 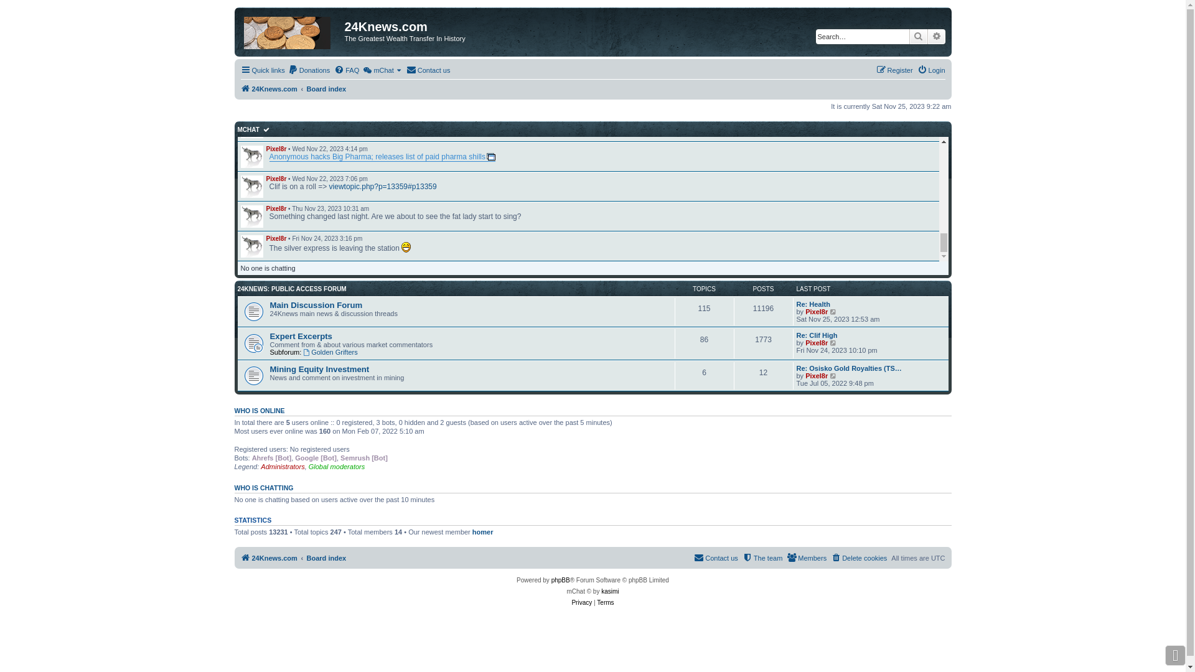 I want to click on Pixel8r, so click(x=276, y=90).